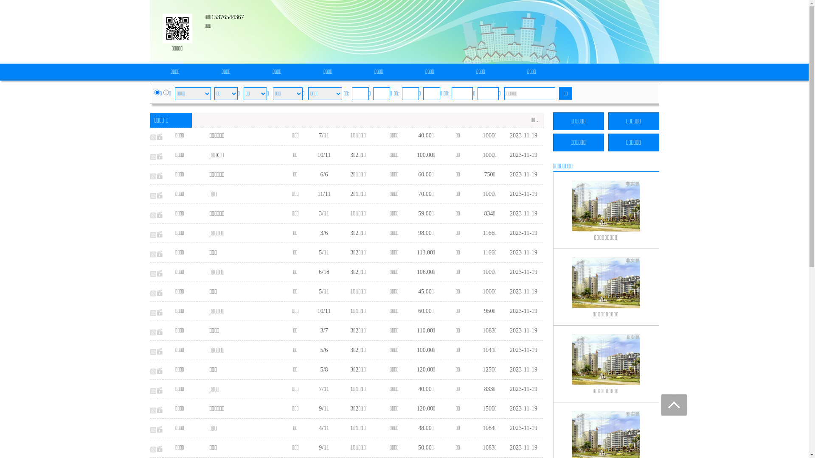 The width and height of the screenshot is (815, 458). Describe the element at coordinates (324, 194) in the screenshot. I see `11/11` at that location.